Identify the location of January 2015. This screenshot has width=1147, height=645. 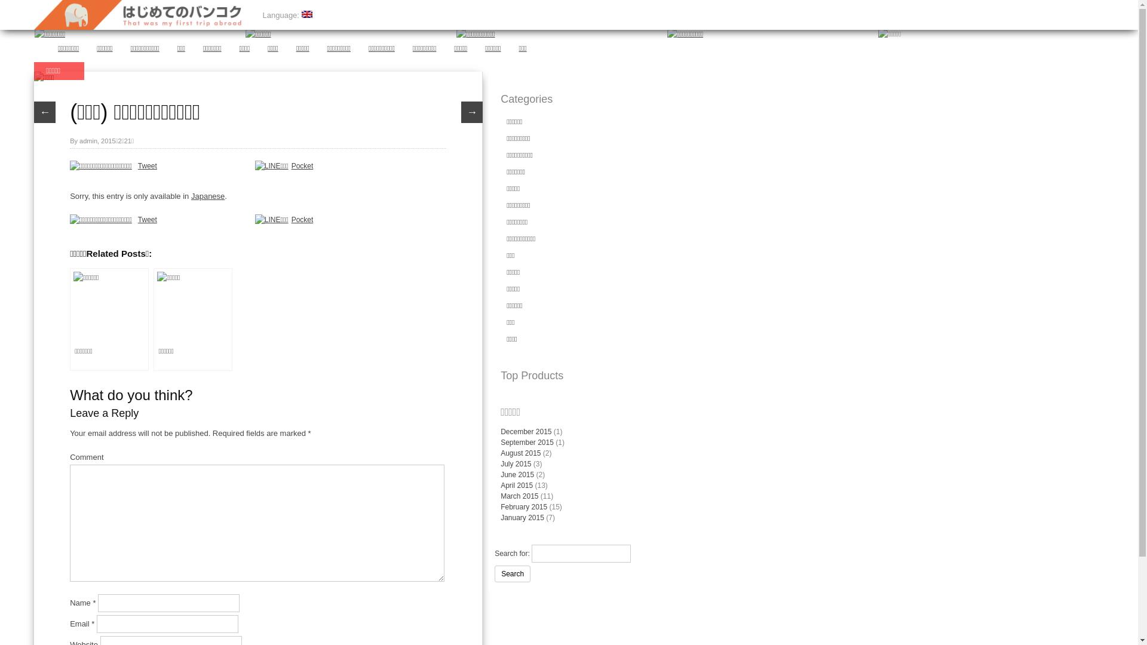
(522, 518).